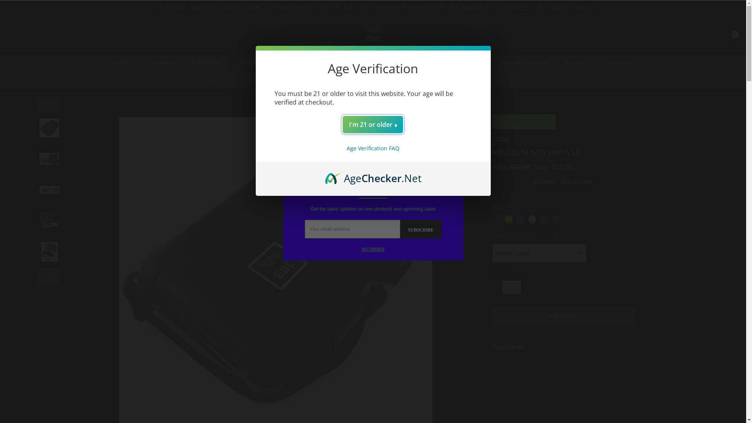 This screenshot has width=752, height=423. I want to click on End of Year Sale 10% Off + 5% Back || Use Code: Holidaze23, so click(274, 80).